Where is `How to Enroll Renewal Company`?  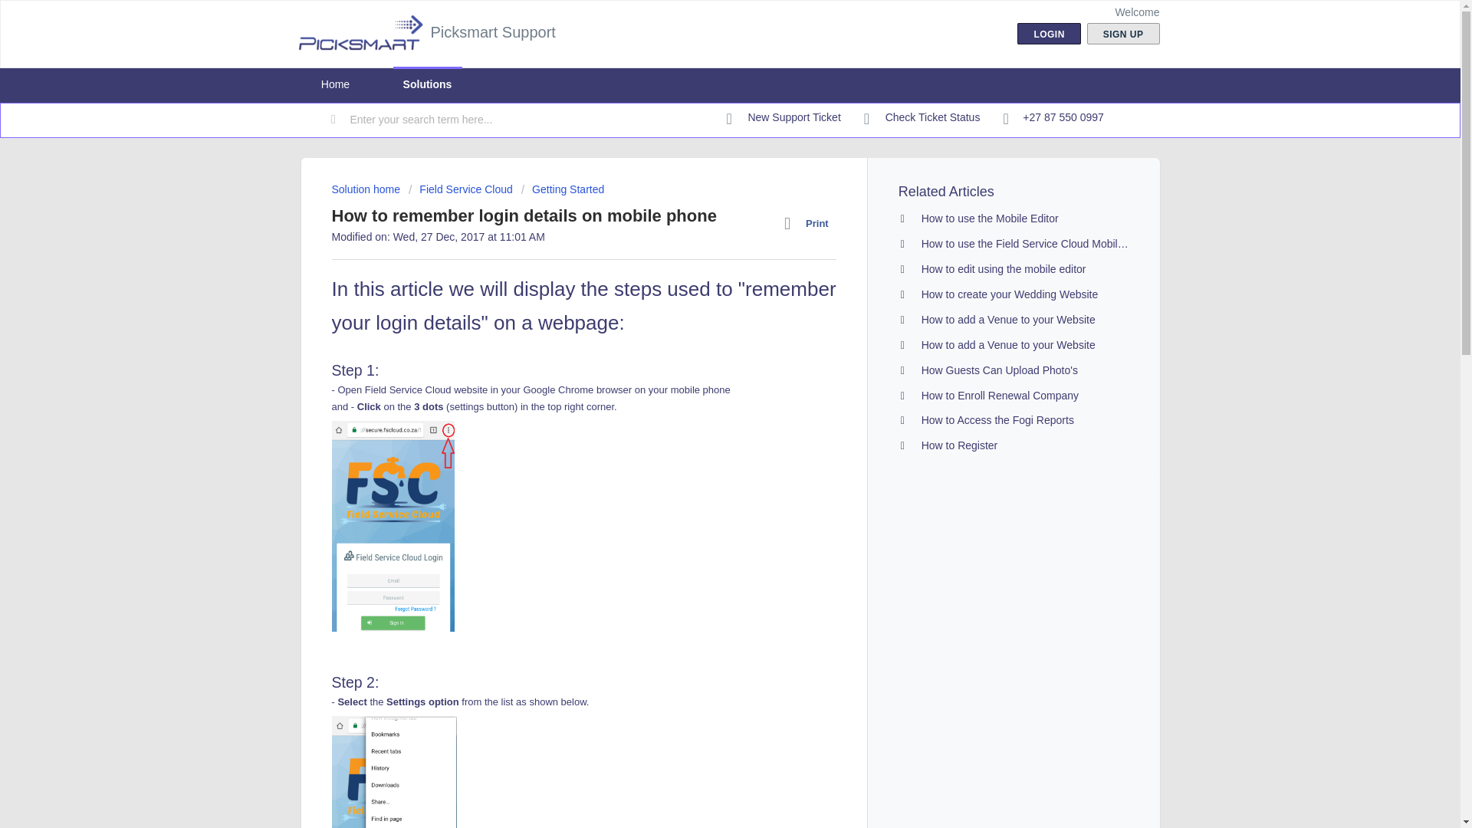 How to Enroll Renewal Company is located at coordinates (1000, 395).